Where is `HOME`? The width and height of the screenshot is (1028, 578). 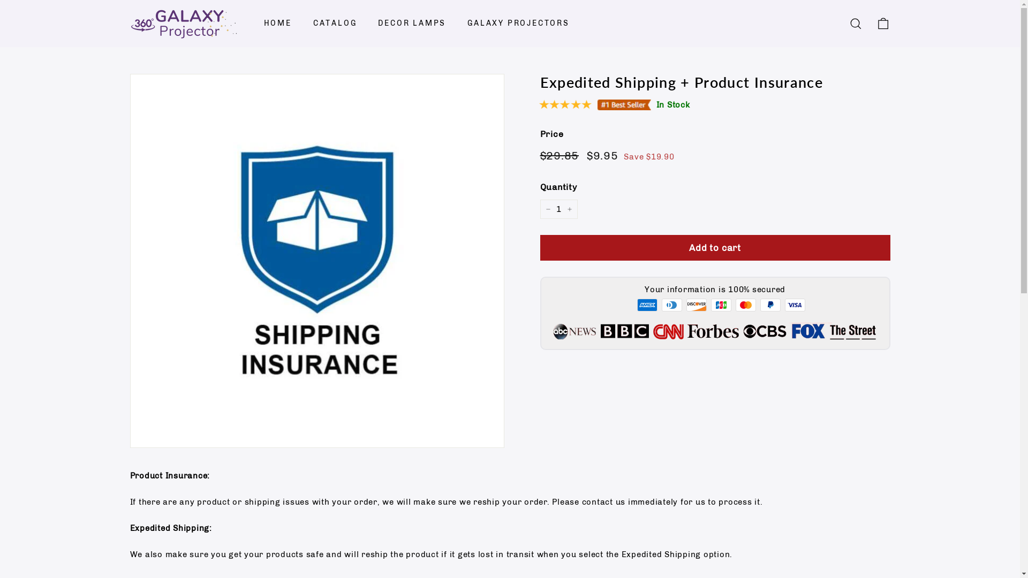
HOME is located at coordinates (277, 24).